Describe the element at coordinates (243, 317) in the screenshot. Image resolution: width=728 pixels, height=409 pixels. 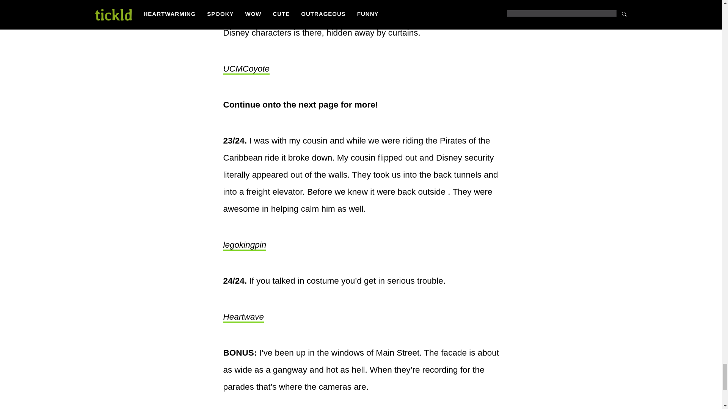
I see `Heartwave` at that location.